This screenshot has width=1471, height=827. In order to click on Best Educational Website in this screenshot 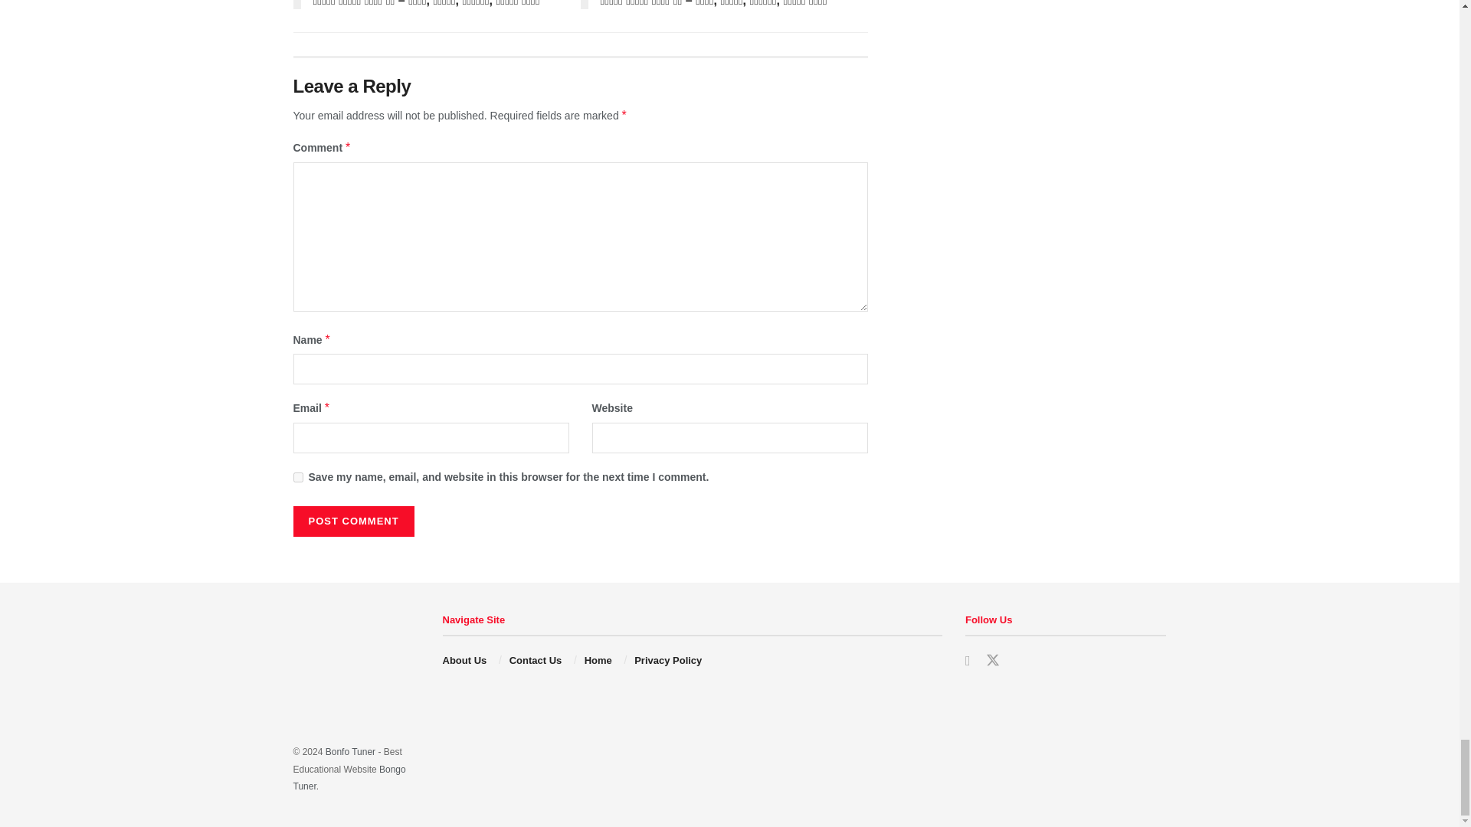, I will do `click(349, 752)`.